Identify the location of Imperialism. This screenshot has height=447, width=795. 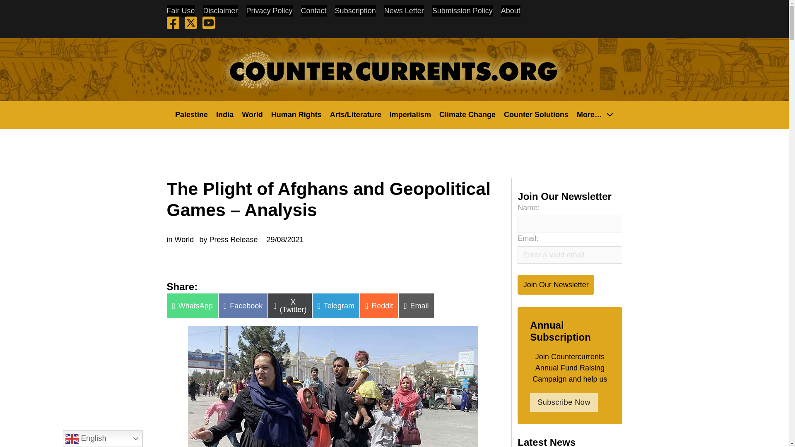
(410, 114).